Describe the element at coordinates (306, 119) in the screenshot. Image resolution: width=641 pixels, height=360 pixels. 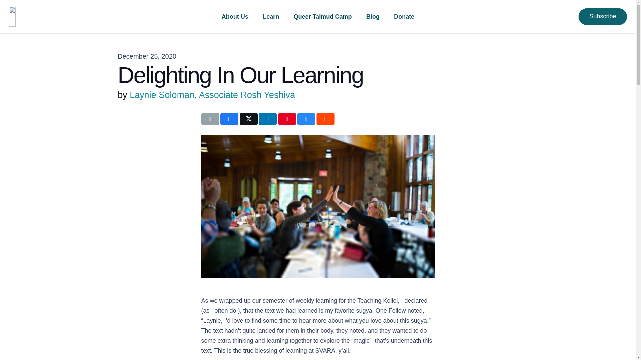
I see `Share this` at that location.